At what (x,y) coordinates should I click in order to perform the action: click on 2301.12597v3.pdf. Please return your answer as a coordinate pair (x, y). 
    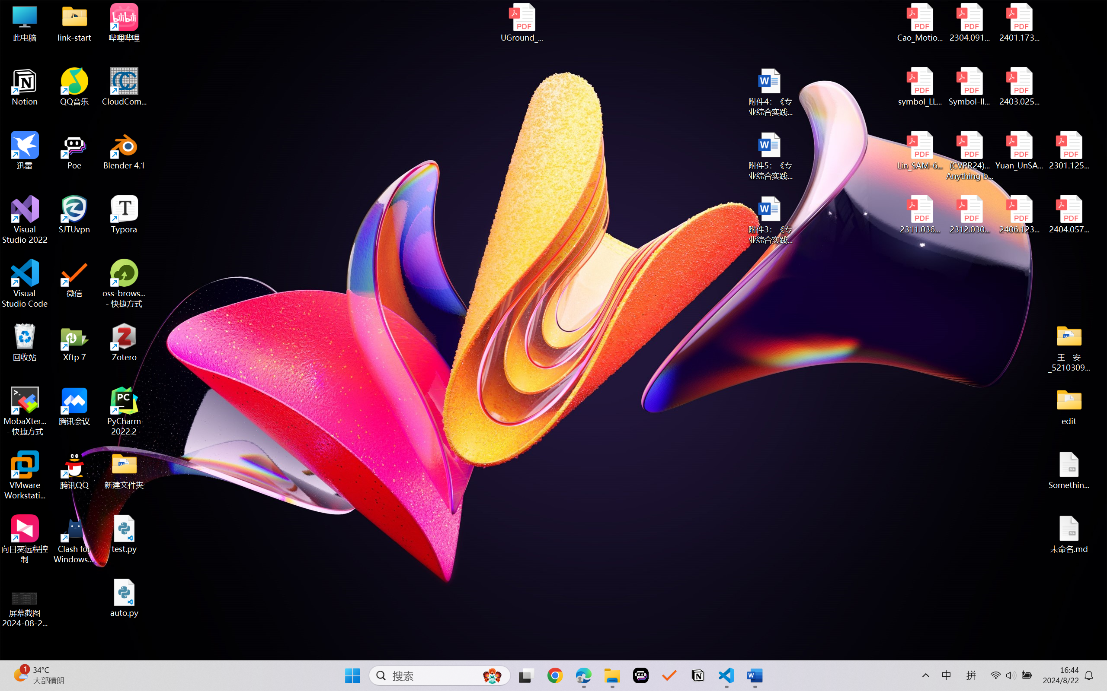
    Looking at the image, I should click on (1069, 150).